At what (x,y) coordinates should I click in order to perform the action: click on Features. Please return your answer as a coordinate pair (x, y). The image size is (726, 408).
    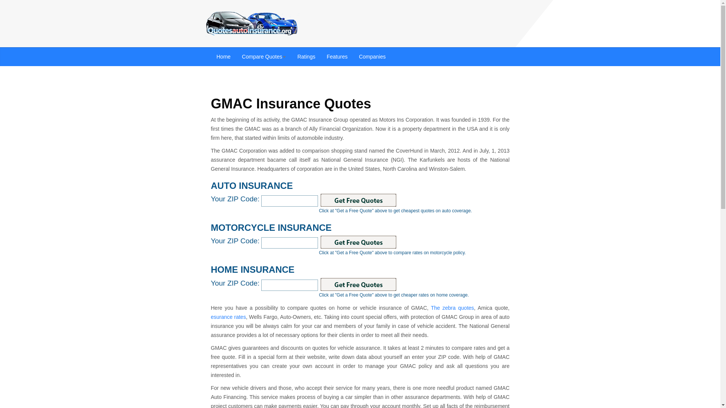
    Looking at the image, I should click on (337, 57).